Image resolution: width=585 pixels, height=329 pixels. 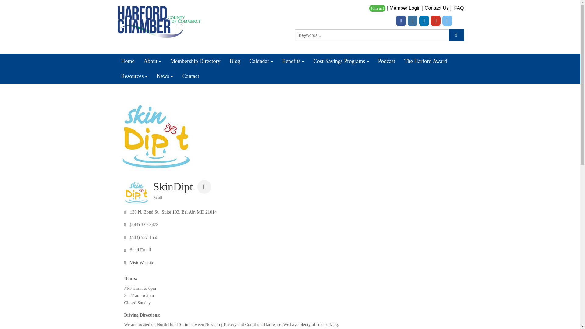 What do you see at coordinates (459, 21) in the screenshot?
I see `Harford County Chamber of Commerce on ` at bounding box center [459, 21].